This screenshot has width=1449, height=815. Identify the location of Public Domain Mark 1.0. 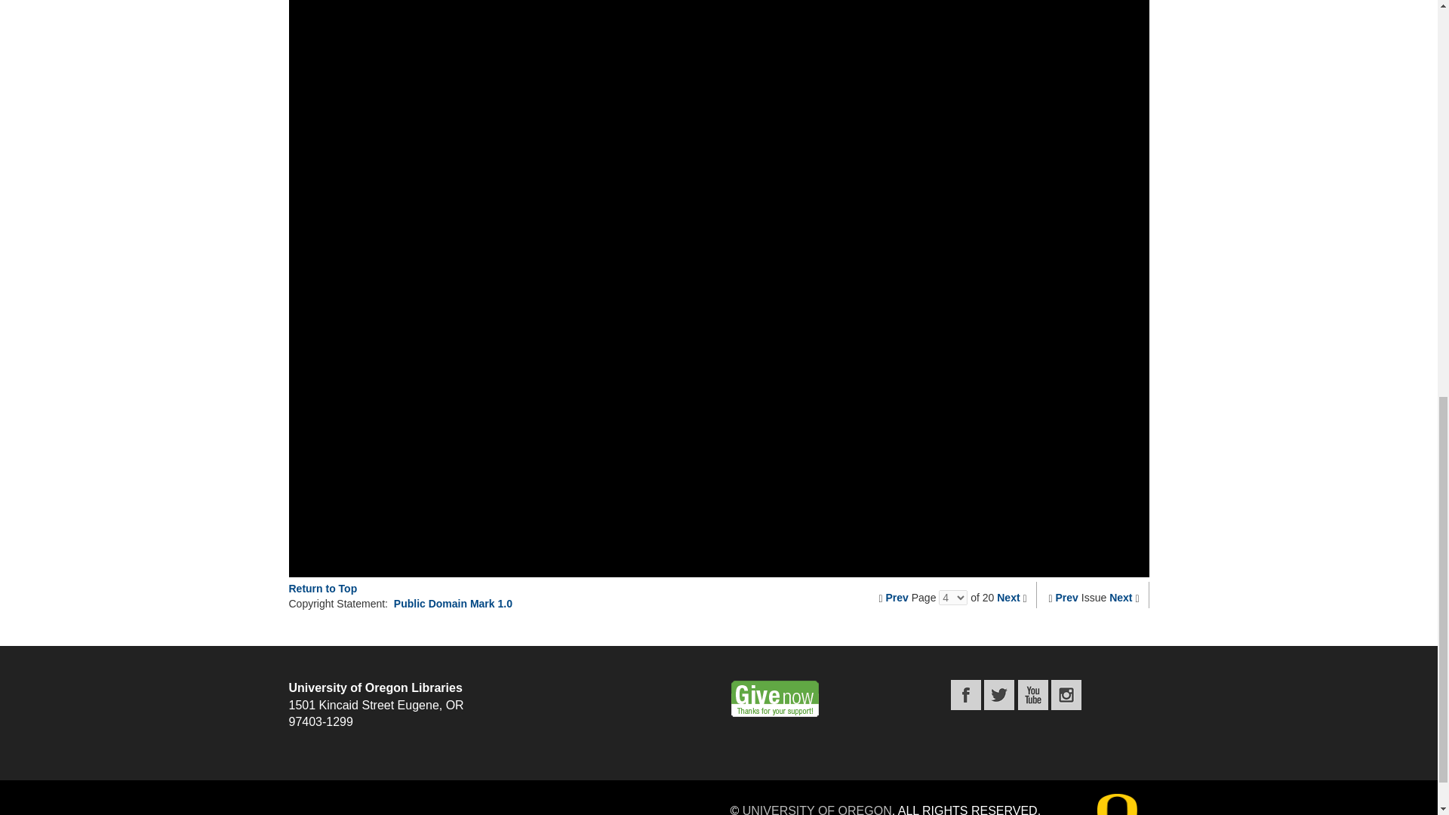
(453, 603).